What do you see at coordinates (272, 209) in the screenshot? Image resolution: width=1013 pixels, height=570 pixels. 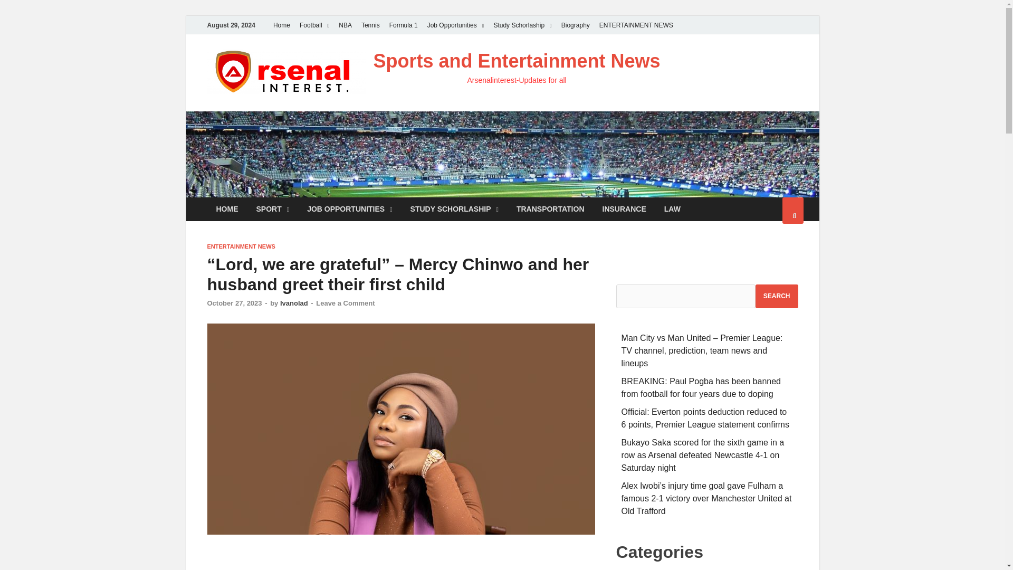 I see `SPORT` at bounding box center [272, 209].